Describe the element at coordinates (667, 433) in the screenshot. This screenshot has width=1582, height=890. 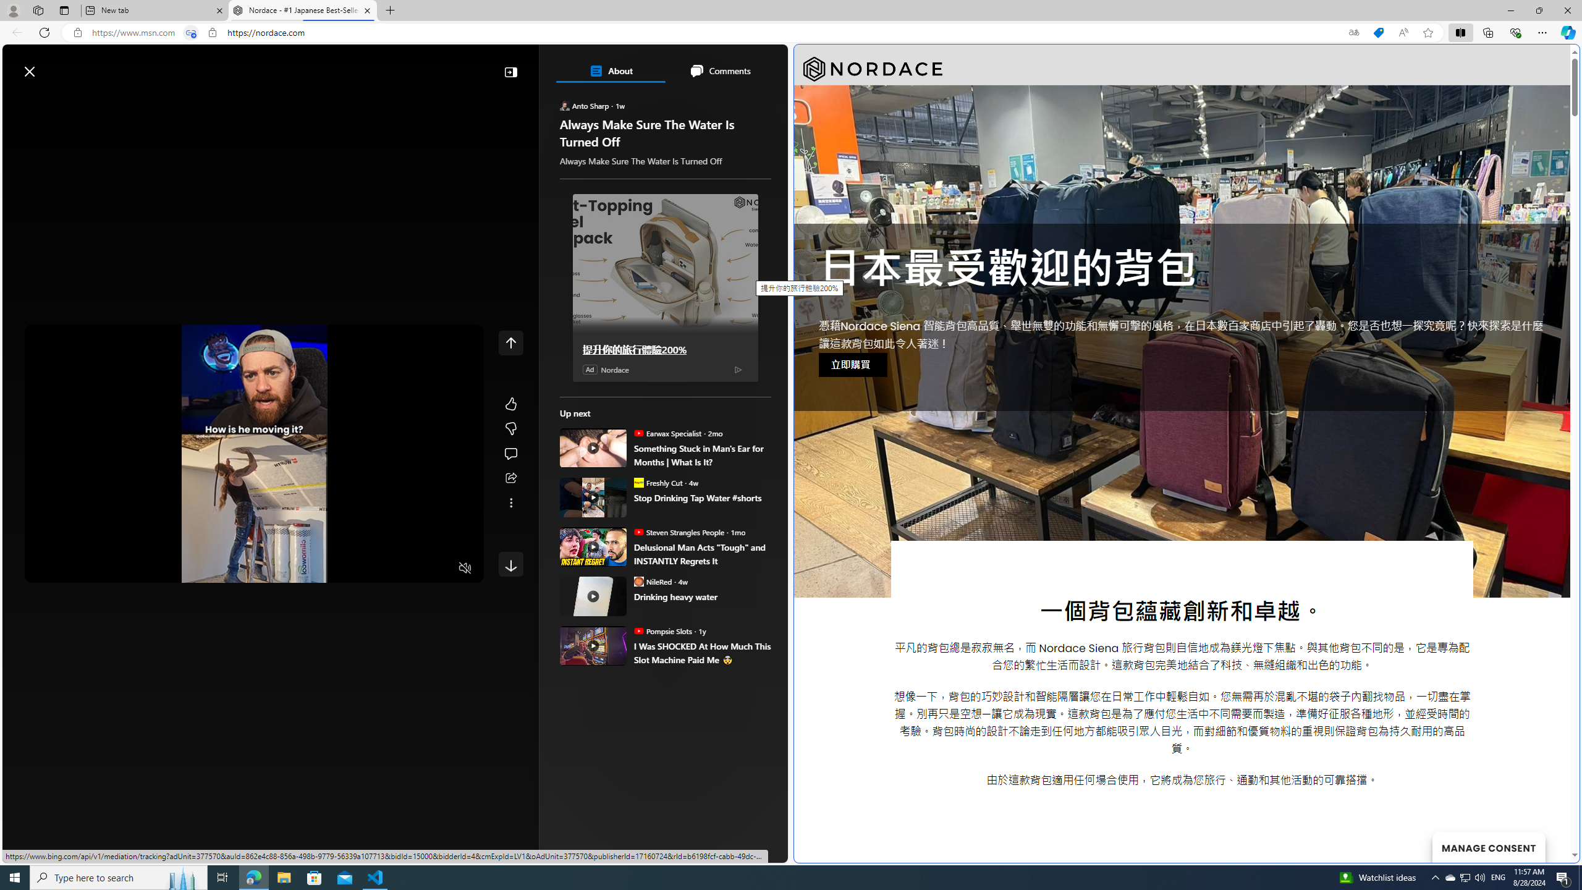
I see `Earwax Specialist Earwax Specialist` at that location.